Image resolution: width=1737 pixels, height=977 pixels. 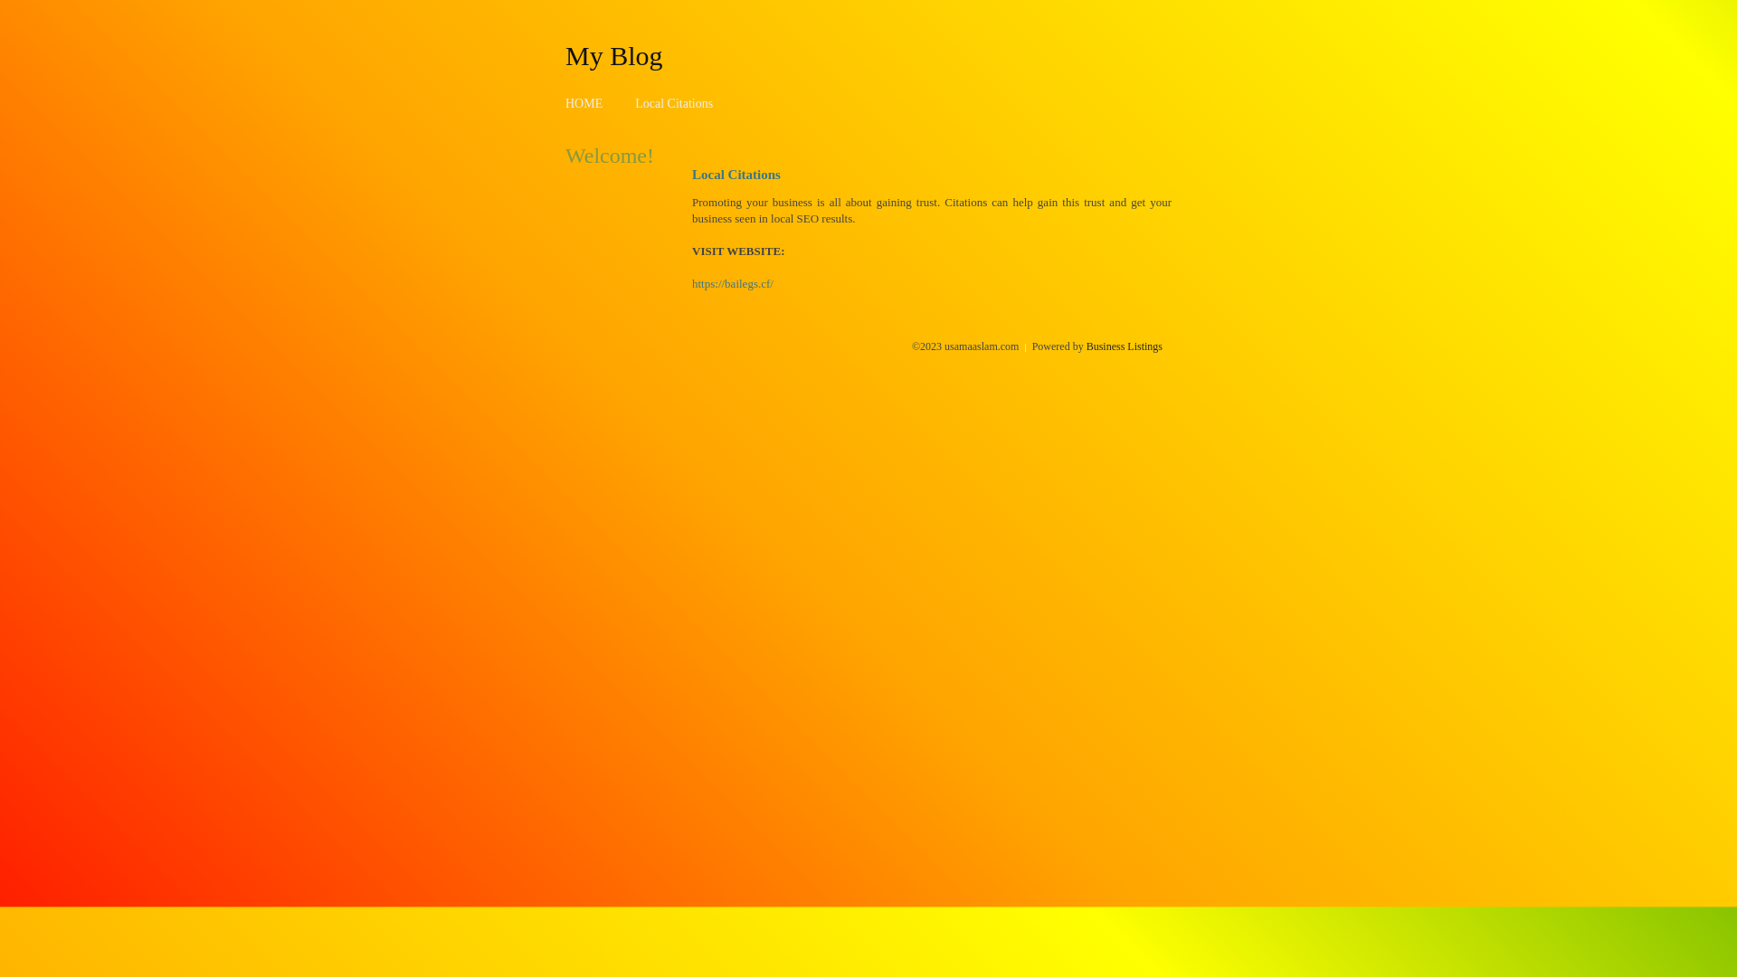 What do you see at coordinates (1125, 346) in the screenshot?
I see `Business Listings` at bounding box center [1125, 346].